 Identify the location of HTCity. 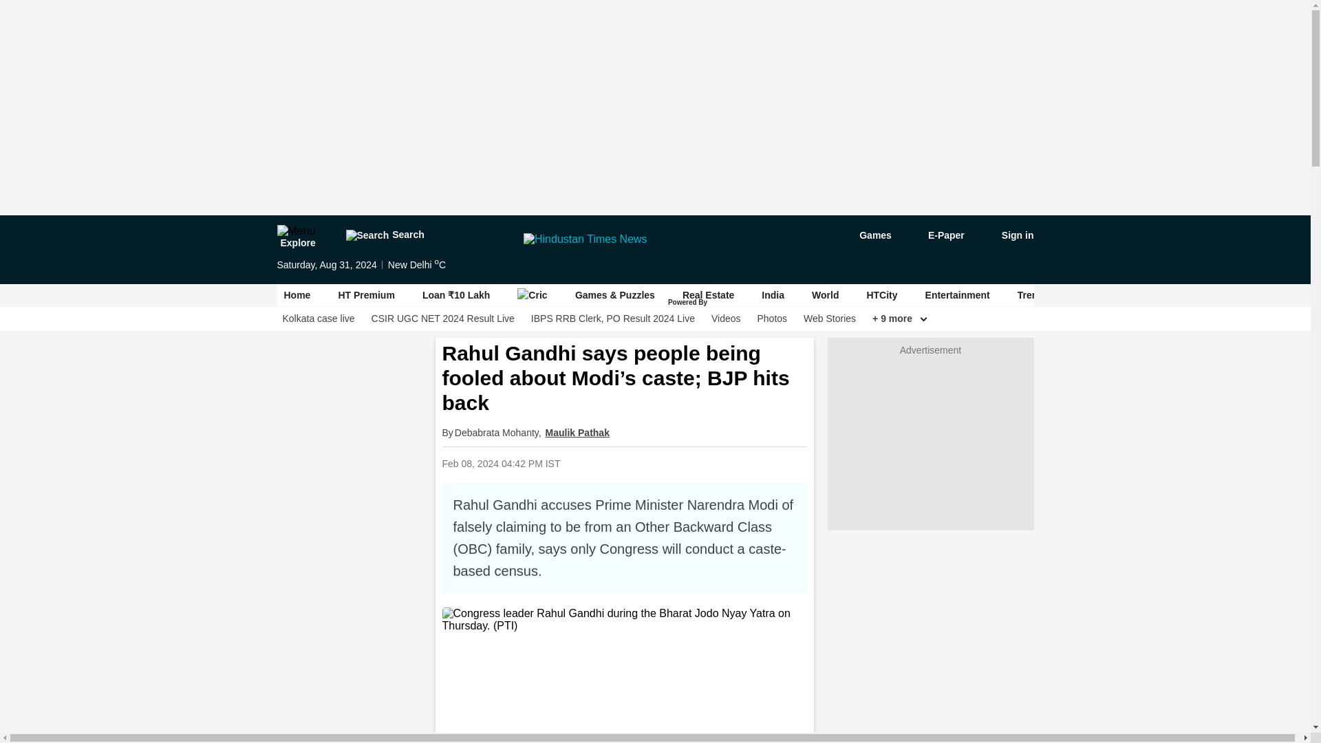
(881, 295).